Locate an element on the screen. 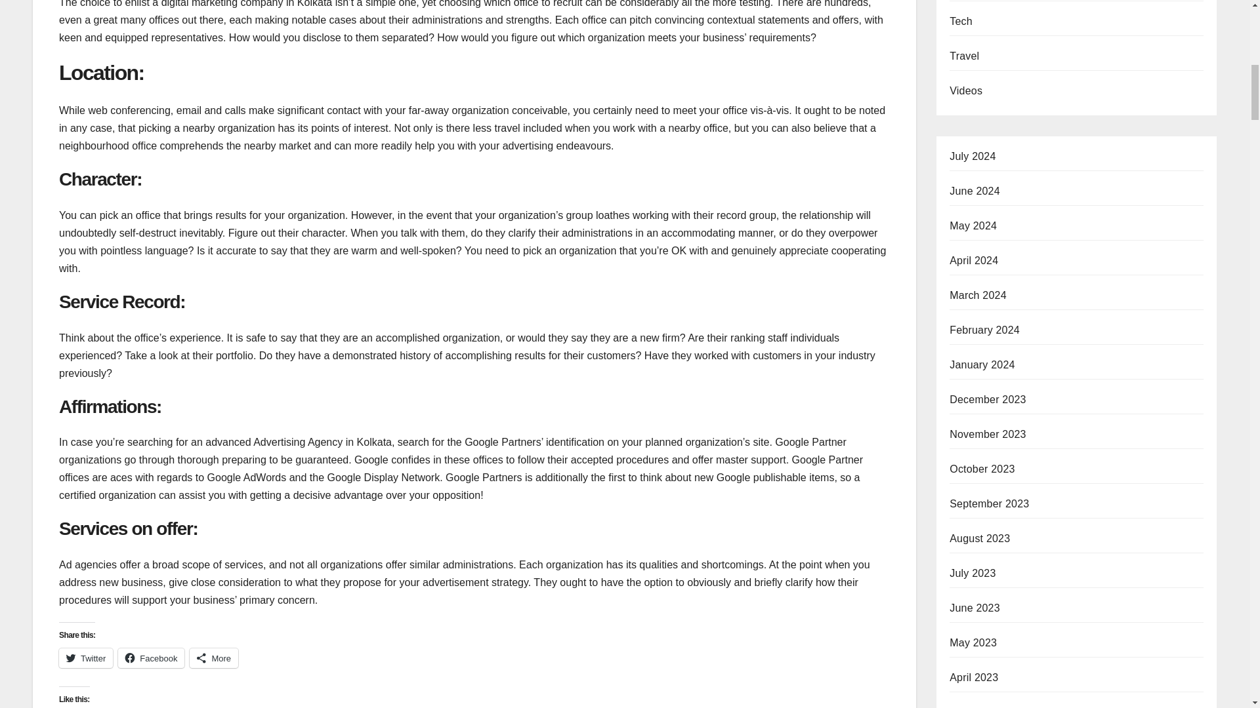 The width and height of the screenshot is (1260, 708). More is located at coordinates (214, 658).